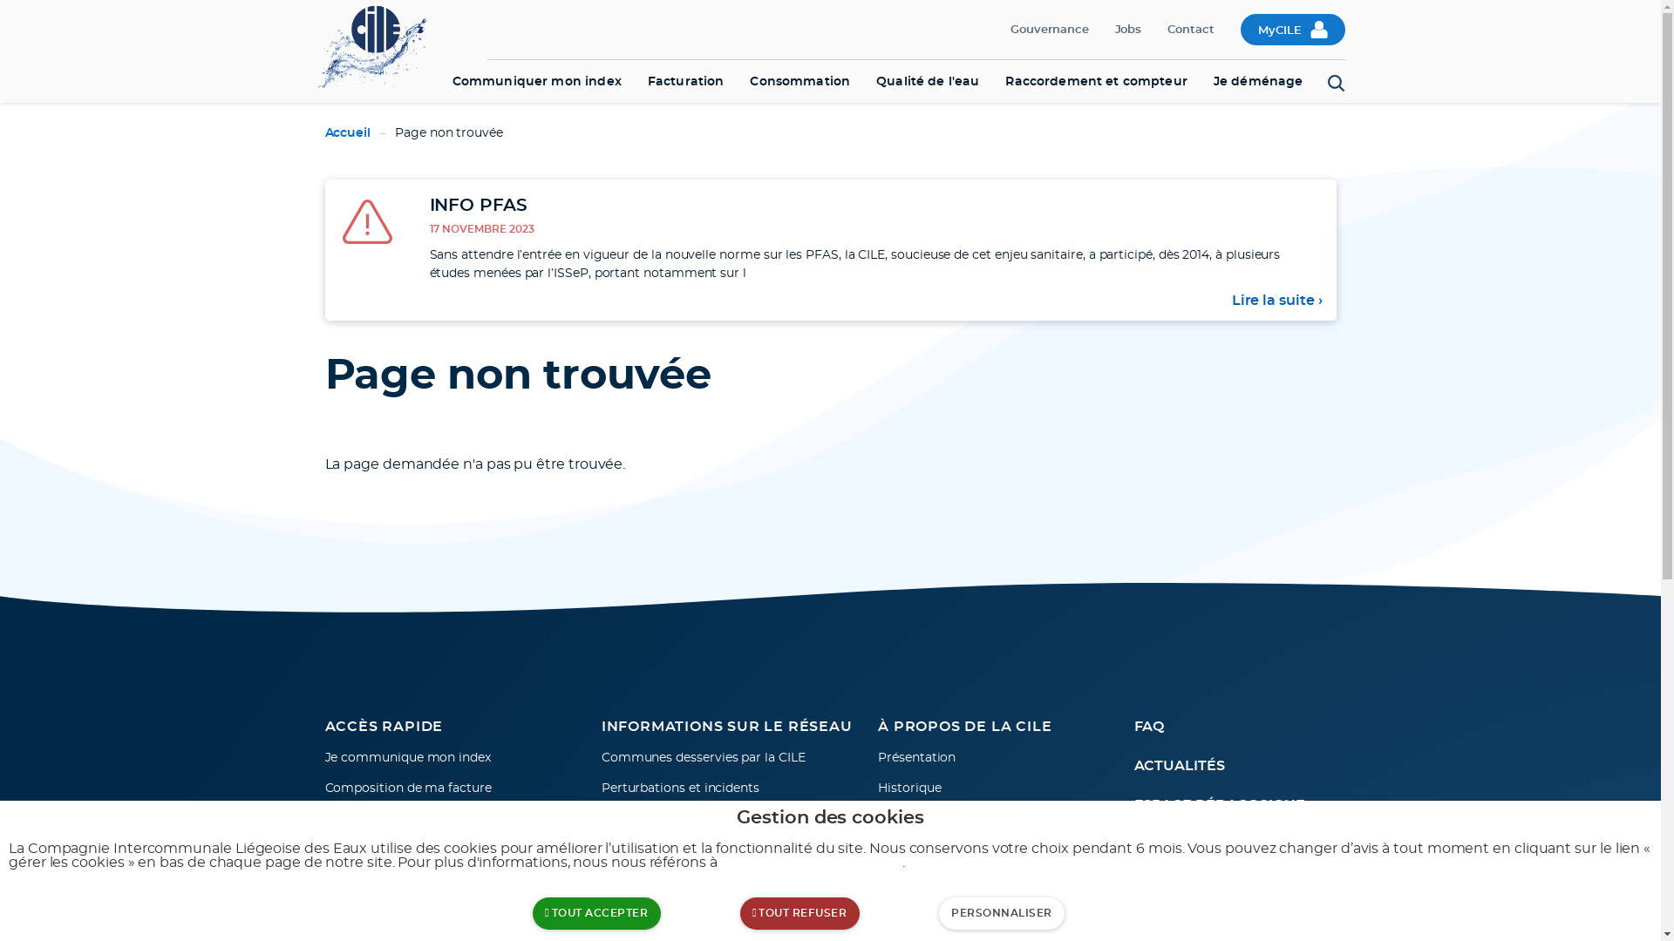 The image size is (1674, 941). I want to click on Je domicilie ma facture, so click(445, 880).